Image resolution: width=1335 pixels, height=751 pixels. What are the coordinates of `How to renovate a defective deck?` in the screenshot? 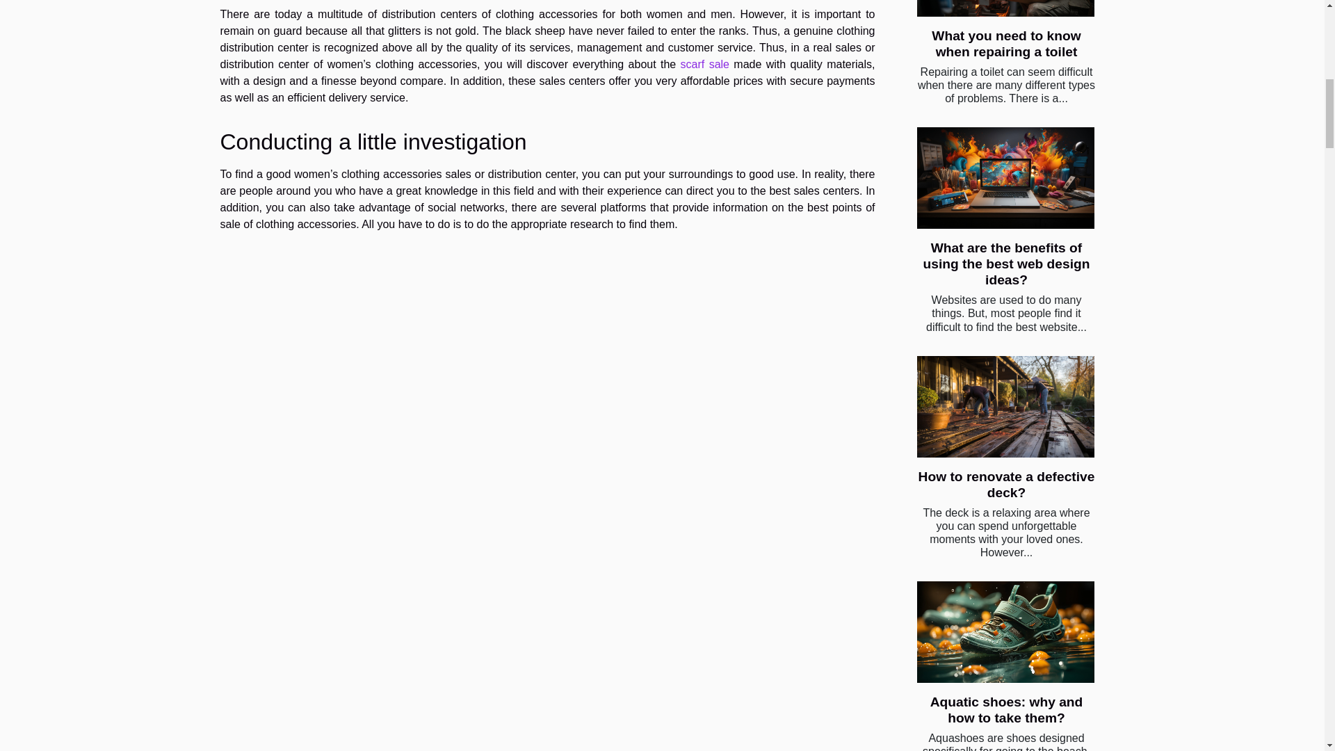 It's located at (1004, 406).